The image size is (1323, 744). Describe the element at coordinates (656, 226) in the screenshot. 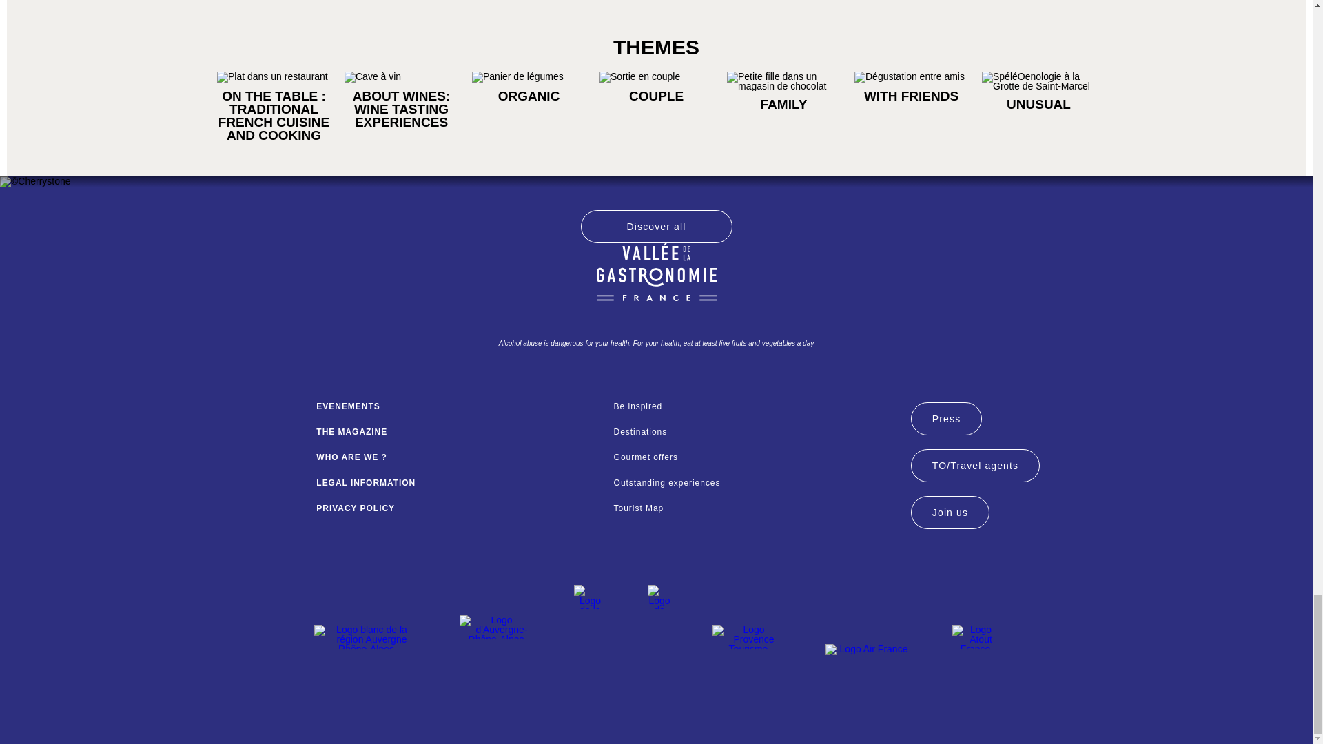

I see `Discover all` at that location.